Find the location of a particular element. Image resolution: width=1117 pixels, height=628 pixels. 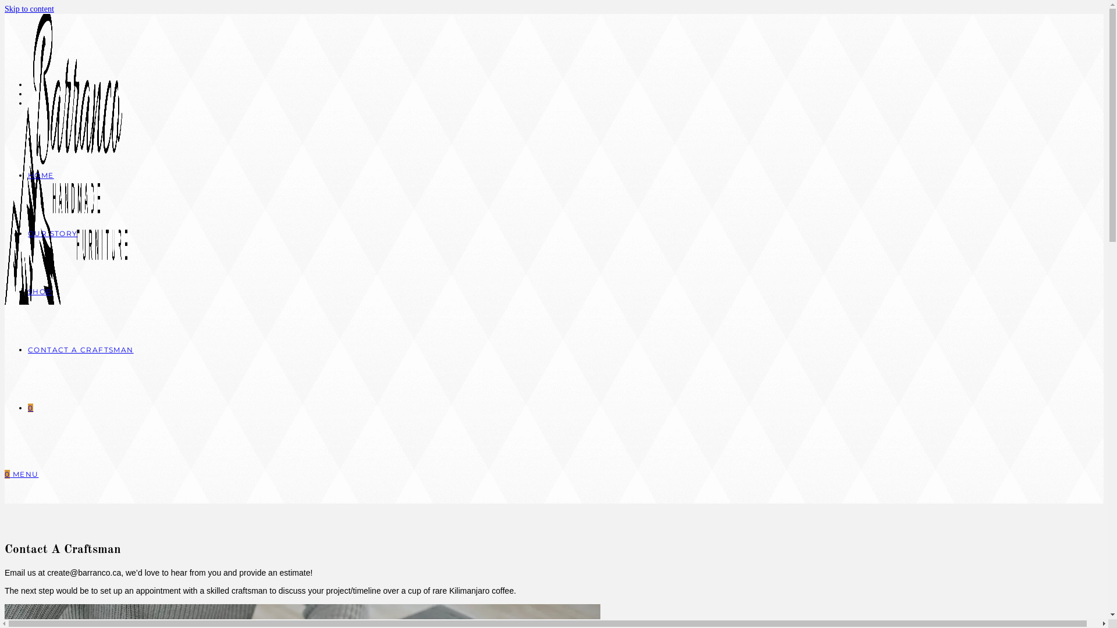

OUR STORY is located at coordinates (53, 234).